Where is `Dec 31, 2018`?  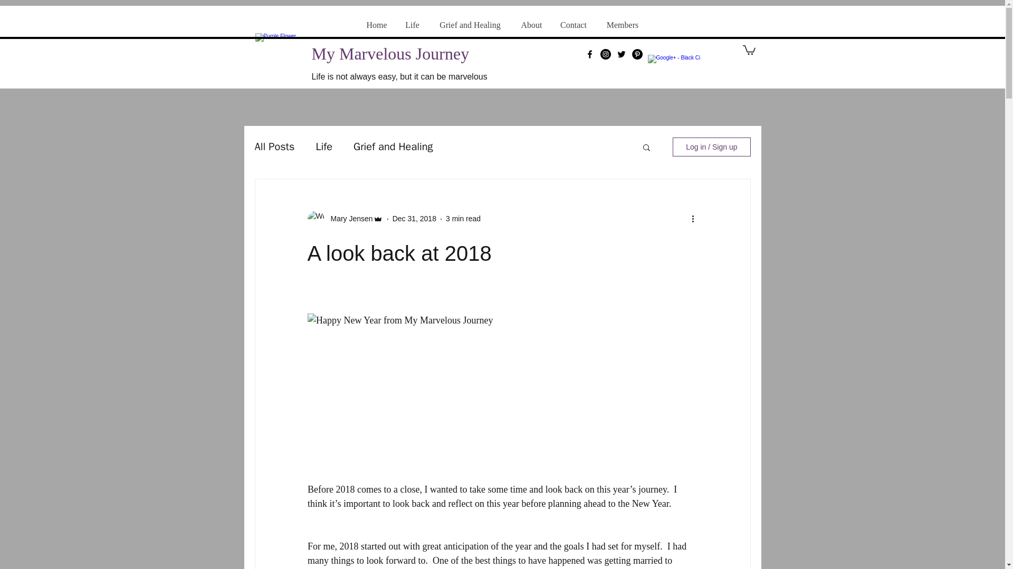
Dec 31, 2018 is located at coordinates (415, 219).